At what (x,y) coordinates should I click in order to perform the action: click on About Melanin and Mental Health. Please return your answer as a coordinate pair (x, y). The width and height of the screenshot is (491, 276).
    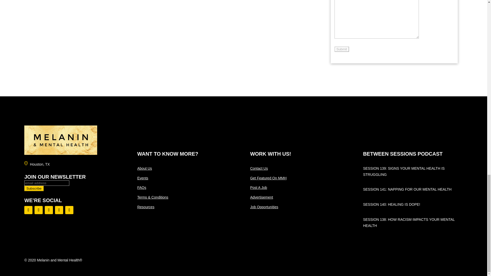
    Looking at the image, I should click on (145, 168).